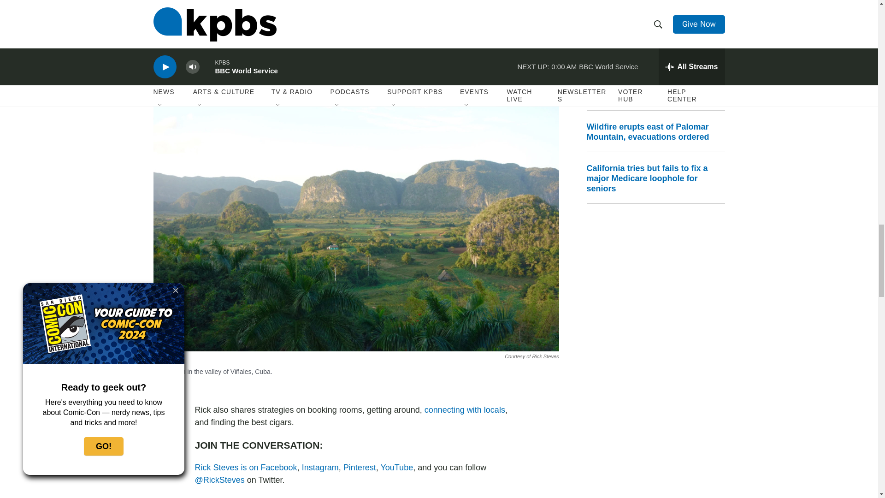 This screenshot has width=885, height=498. What do you see at coordinates (465, 409) in the screenshot?
I see `blog` at bounding box center [465, 409].